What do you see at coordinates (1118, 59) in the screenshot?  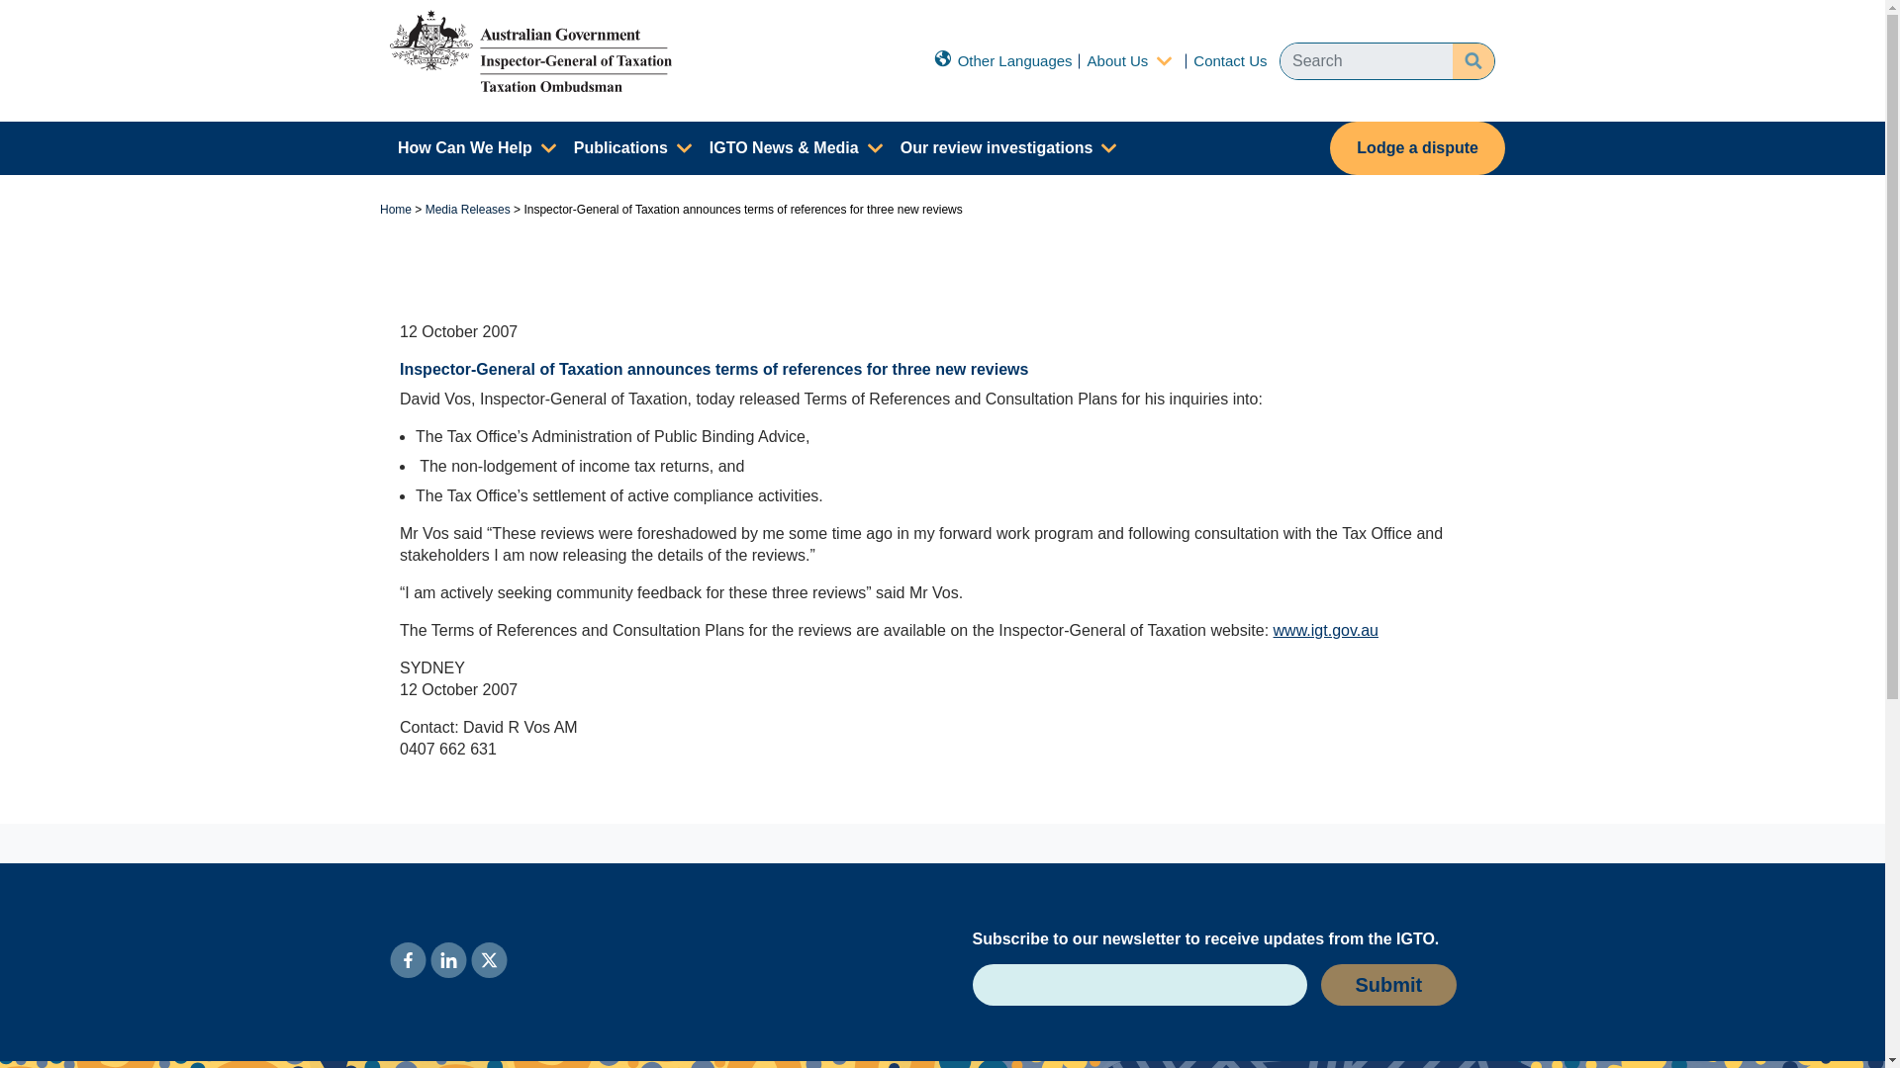 I see `About Us` at bounding box center [1118, 59].